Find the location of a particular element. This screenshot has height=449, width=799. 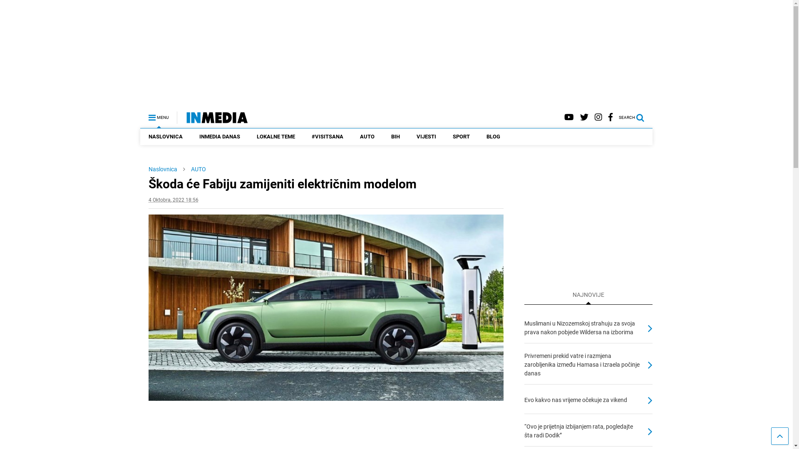

twitter is located at coordinates (584, 117).